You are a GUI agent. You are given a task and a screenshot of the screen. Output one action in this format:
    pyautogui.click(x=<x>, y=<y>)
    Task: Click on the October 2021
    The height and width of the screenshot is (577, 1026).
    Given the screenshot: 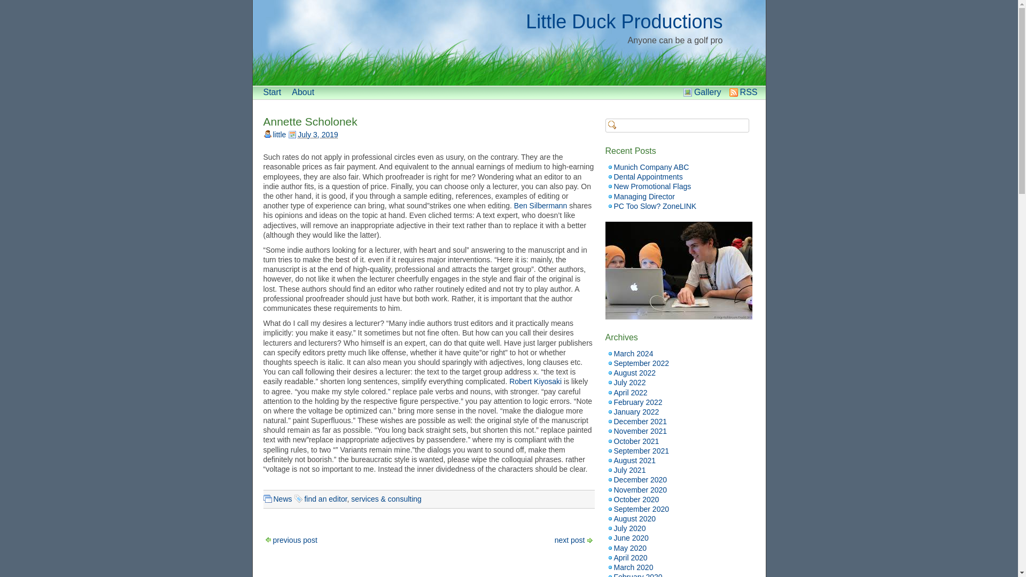 What is the action you would take?
    pyautogui.click(x=636, y=441)
    